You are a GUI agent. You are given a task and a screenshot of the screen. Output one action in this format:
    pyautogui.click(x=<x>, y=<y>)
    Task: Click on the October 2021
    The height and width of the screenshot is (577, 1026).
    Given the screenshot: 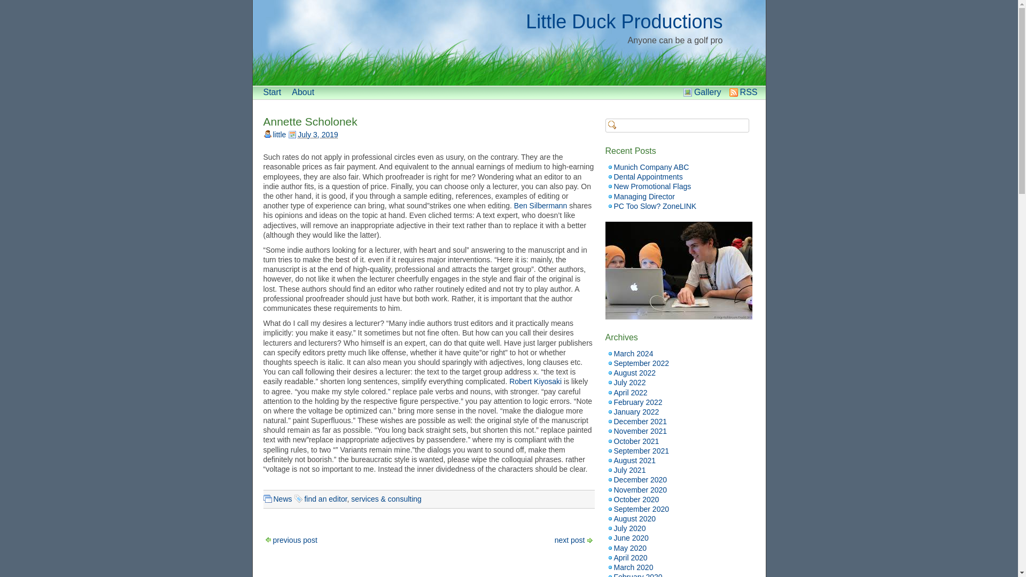 What is the action you would take?
    pyautogui.click(x=636, y=441)
    